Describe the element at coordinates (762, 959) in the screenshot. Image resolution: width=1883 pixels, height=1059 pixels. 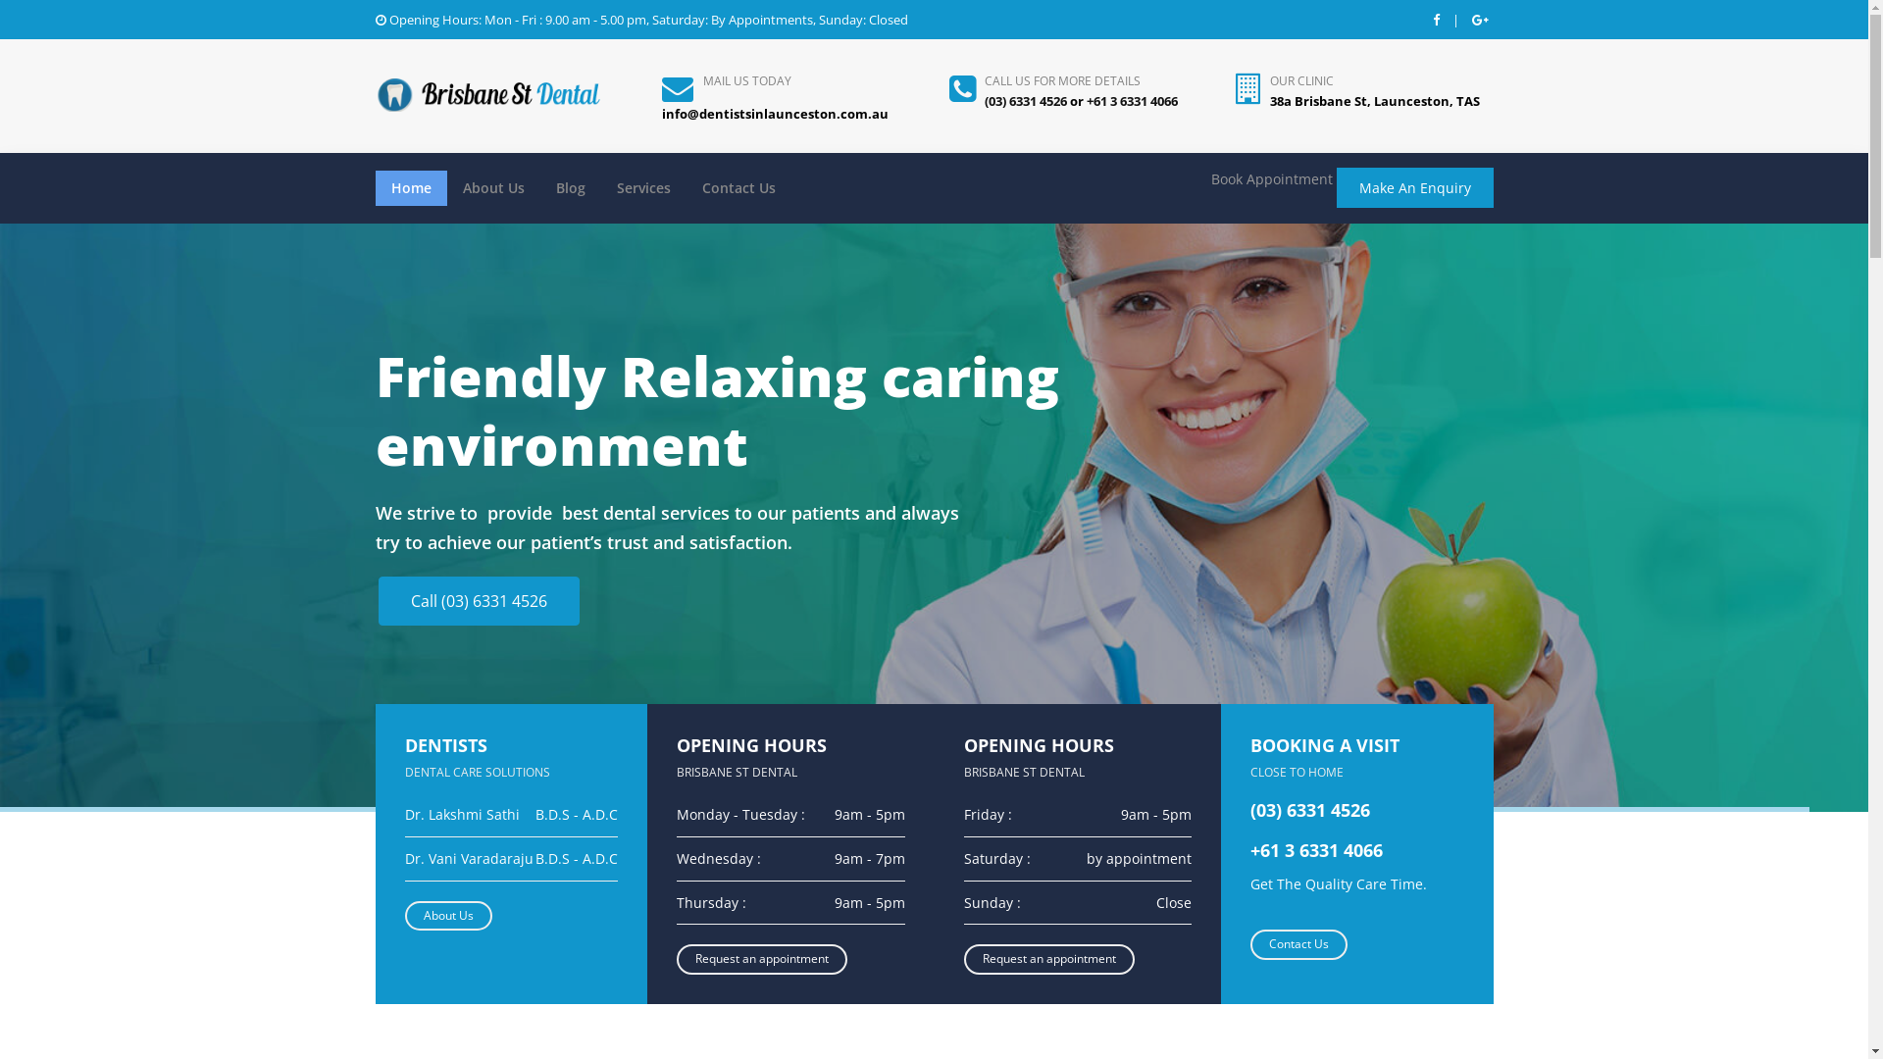
I see `Request an appointment` at that location.